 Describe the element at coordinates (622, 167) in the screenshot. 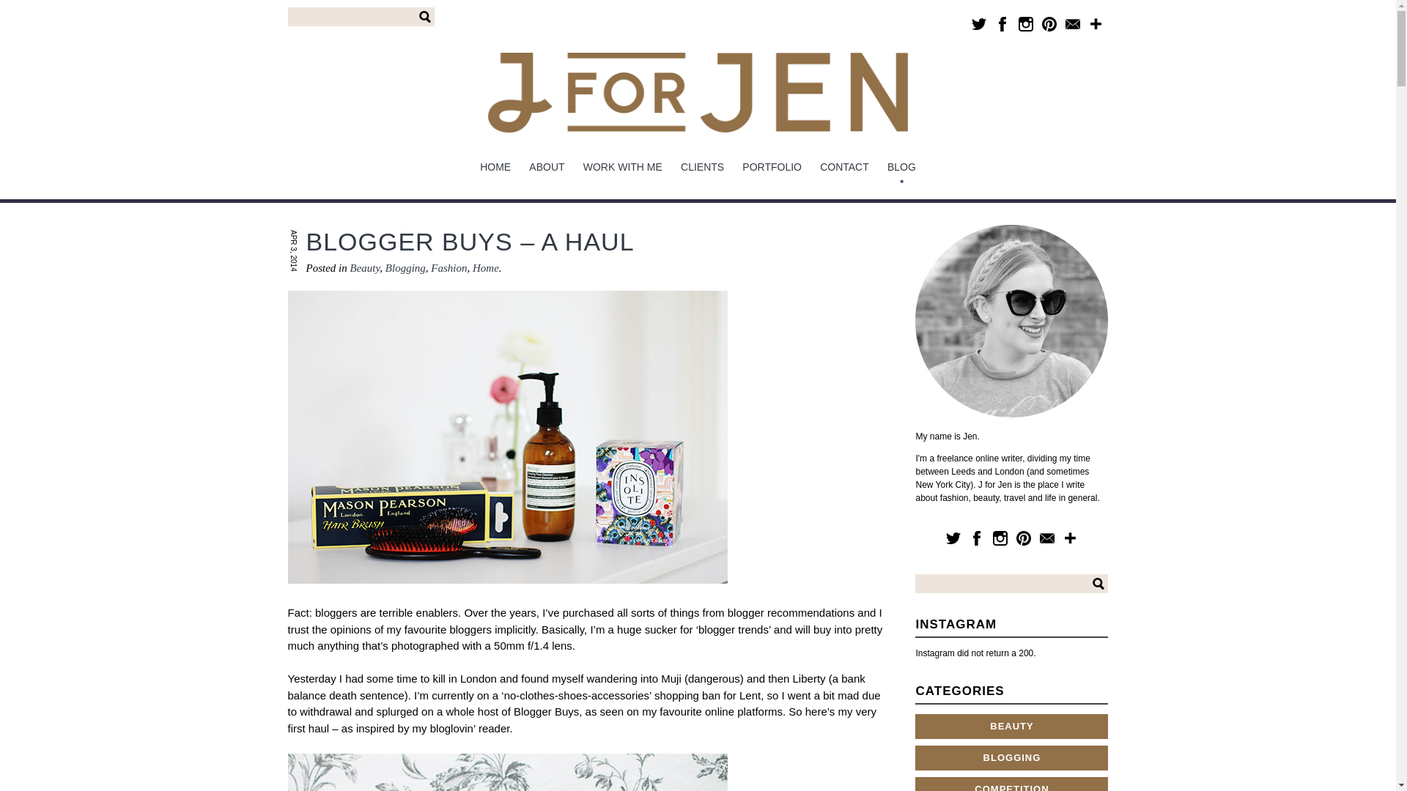

I see `WORK WITH ME` at that location.